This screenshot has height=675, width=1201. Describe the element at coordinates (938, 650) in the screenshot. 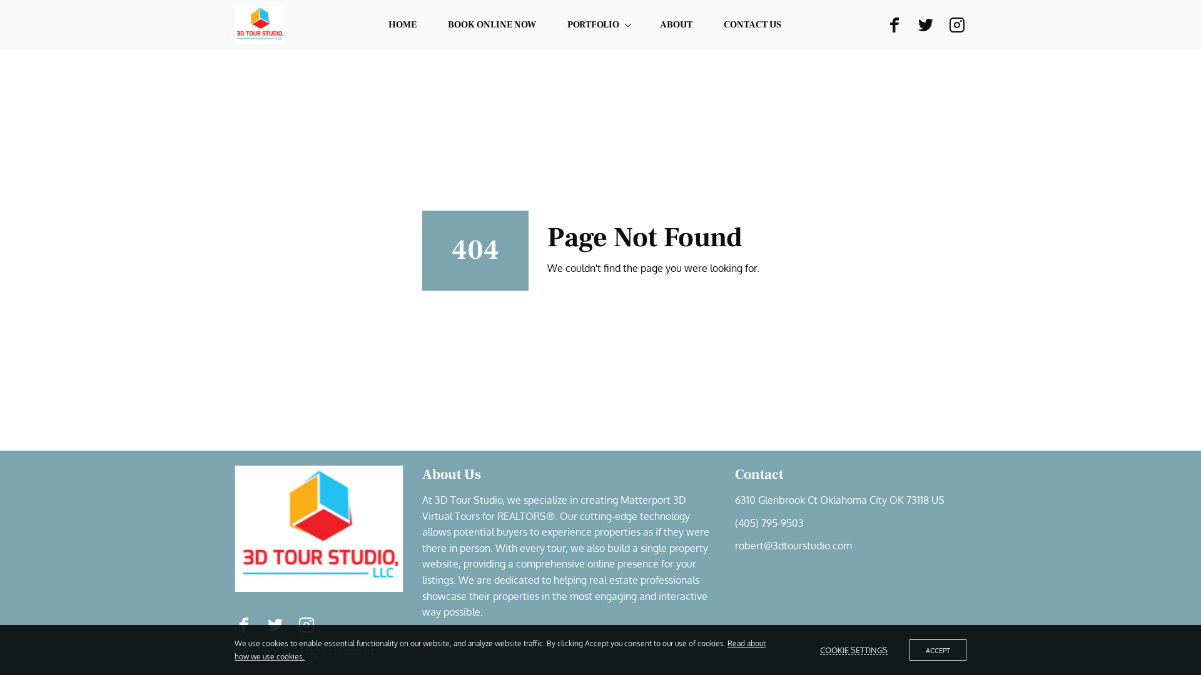

I see `ACCEPT` at that location.